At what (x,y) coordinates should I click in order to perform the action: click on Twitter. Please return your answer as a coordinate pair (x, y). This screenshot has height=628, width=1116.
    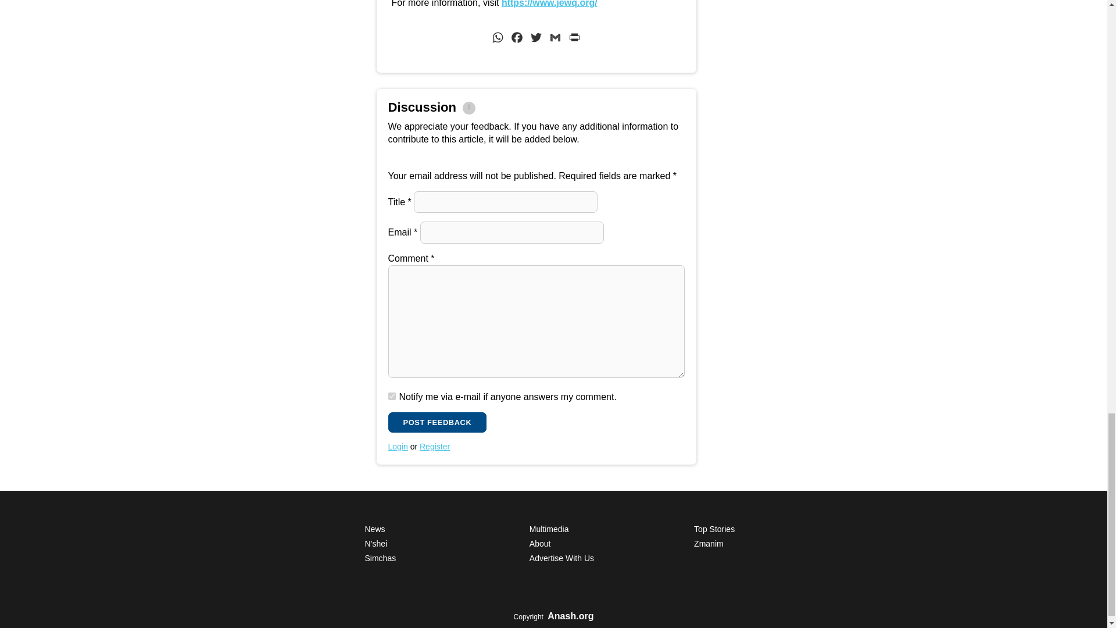
    Looking at the image, I should click on (536, 40).